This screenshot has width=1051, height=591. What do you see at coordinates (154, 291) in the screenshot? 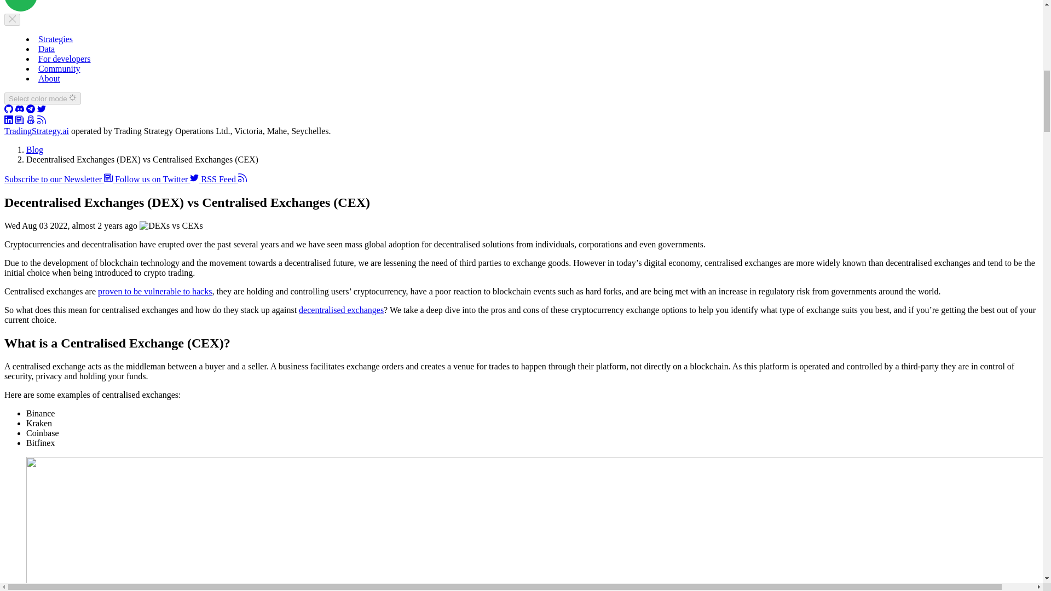
I see `proven to be vulnerable to hacks` at bounding box center [154, 291].